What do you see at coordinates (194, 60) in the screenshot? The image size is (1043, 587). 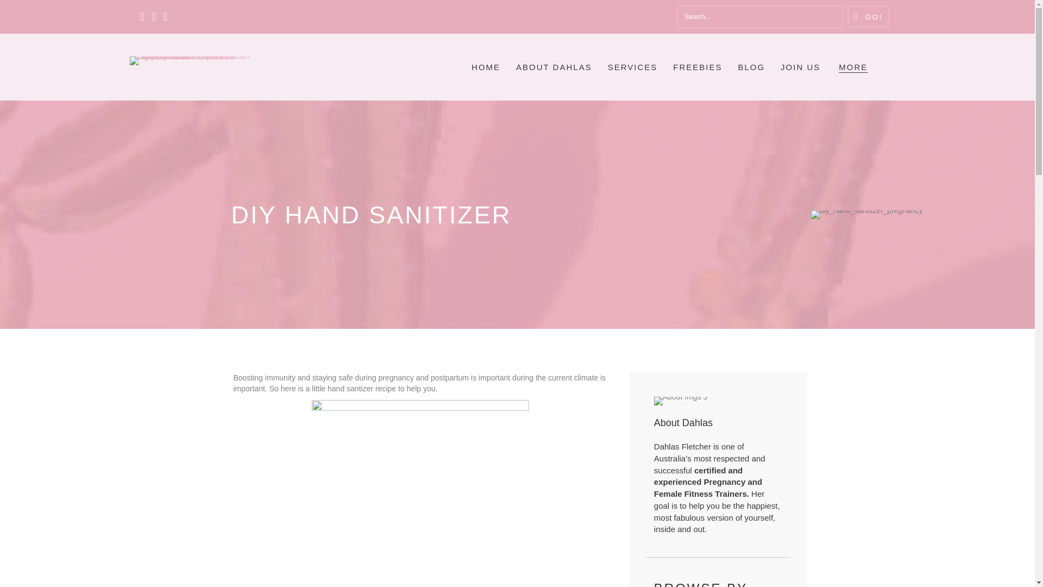 I see `Main Logo - Charcoal` at bounding box center [194, 60].